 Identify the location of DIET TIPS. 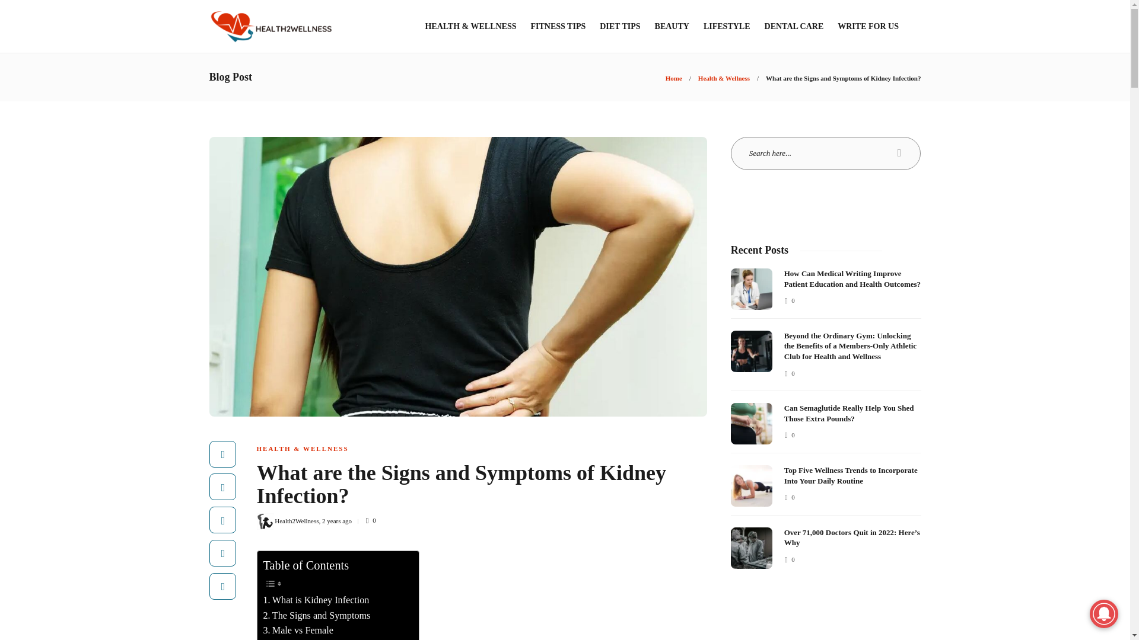
(620, 26).